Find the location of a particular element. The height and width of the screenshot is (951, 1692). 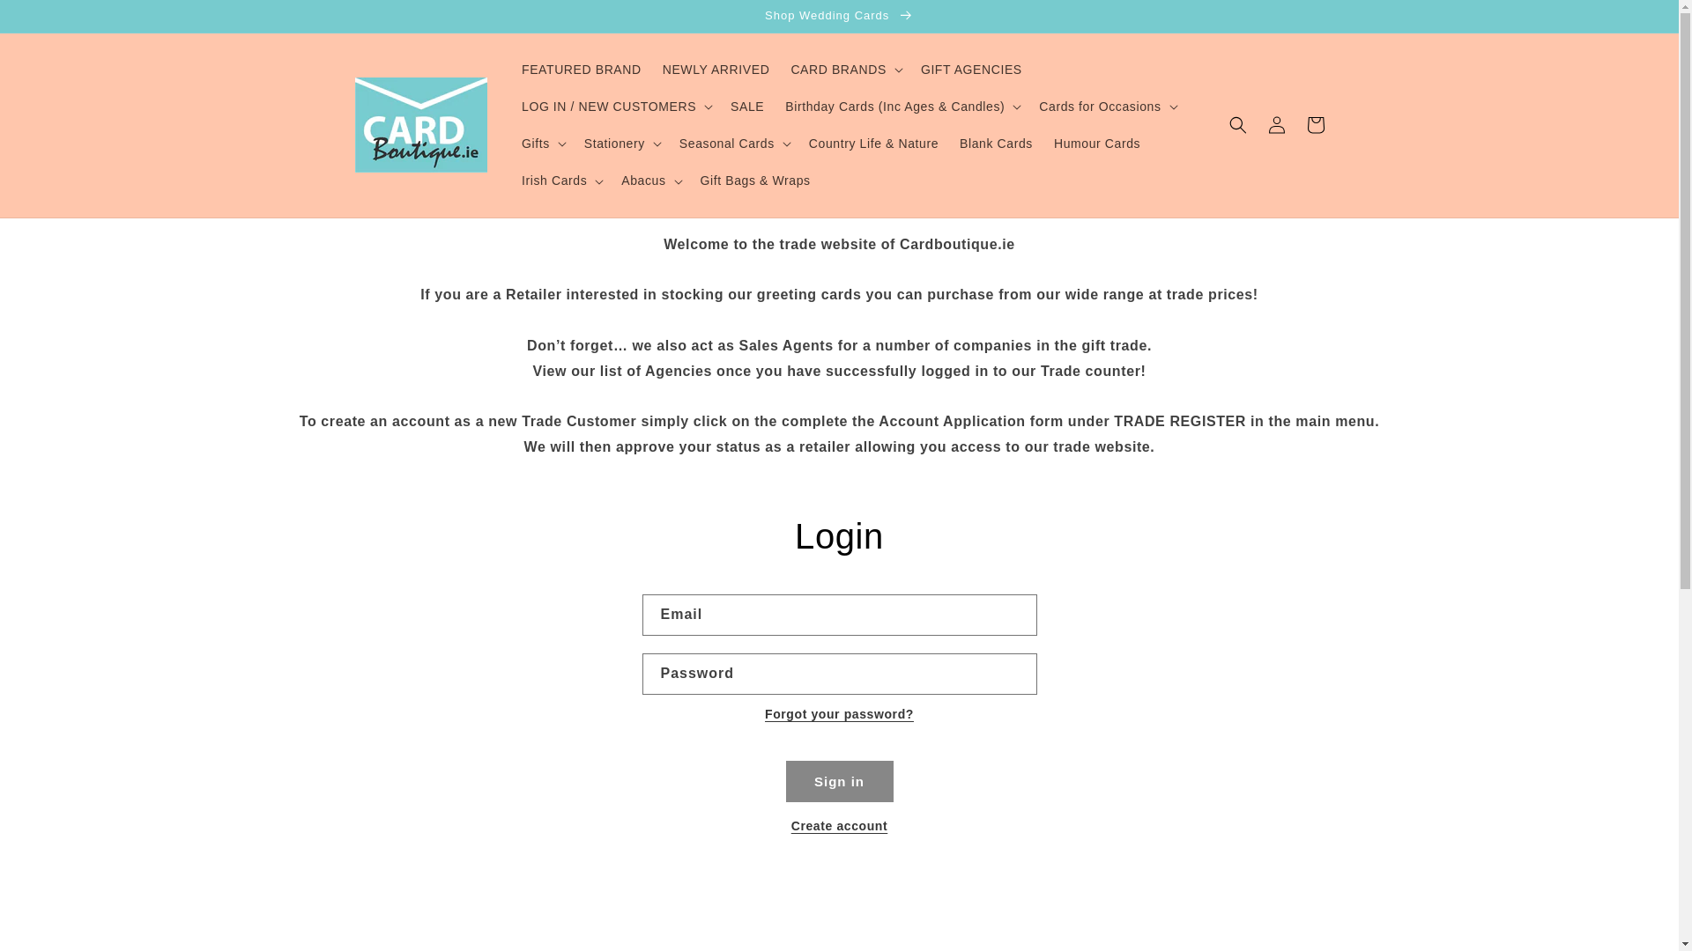

Skip to content is located at coordinates (53, 20).